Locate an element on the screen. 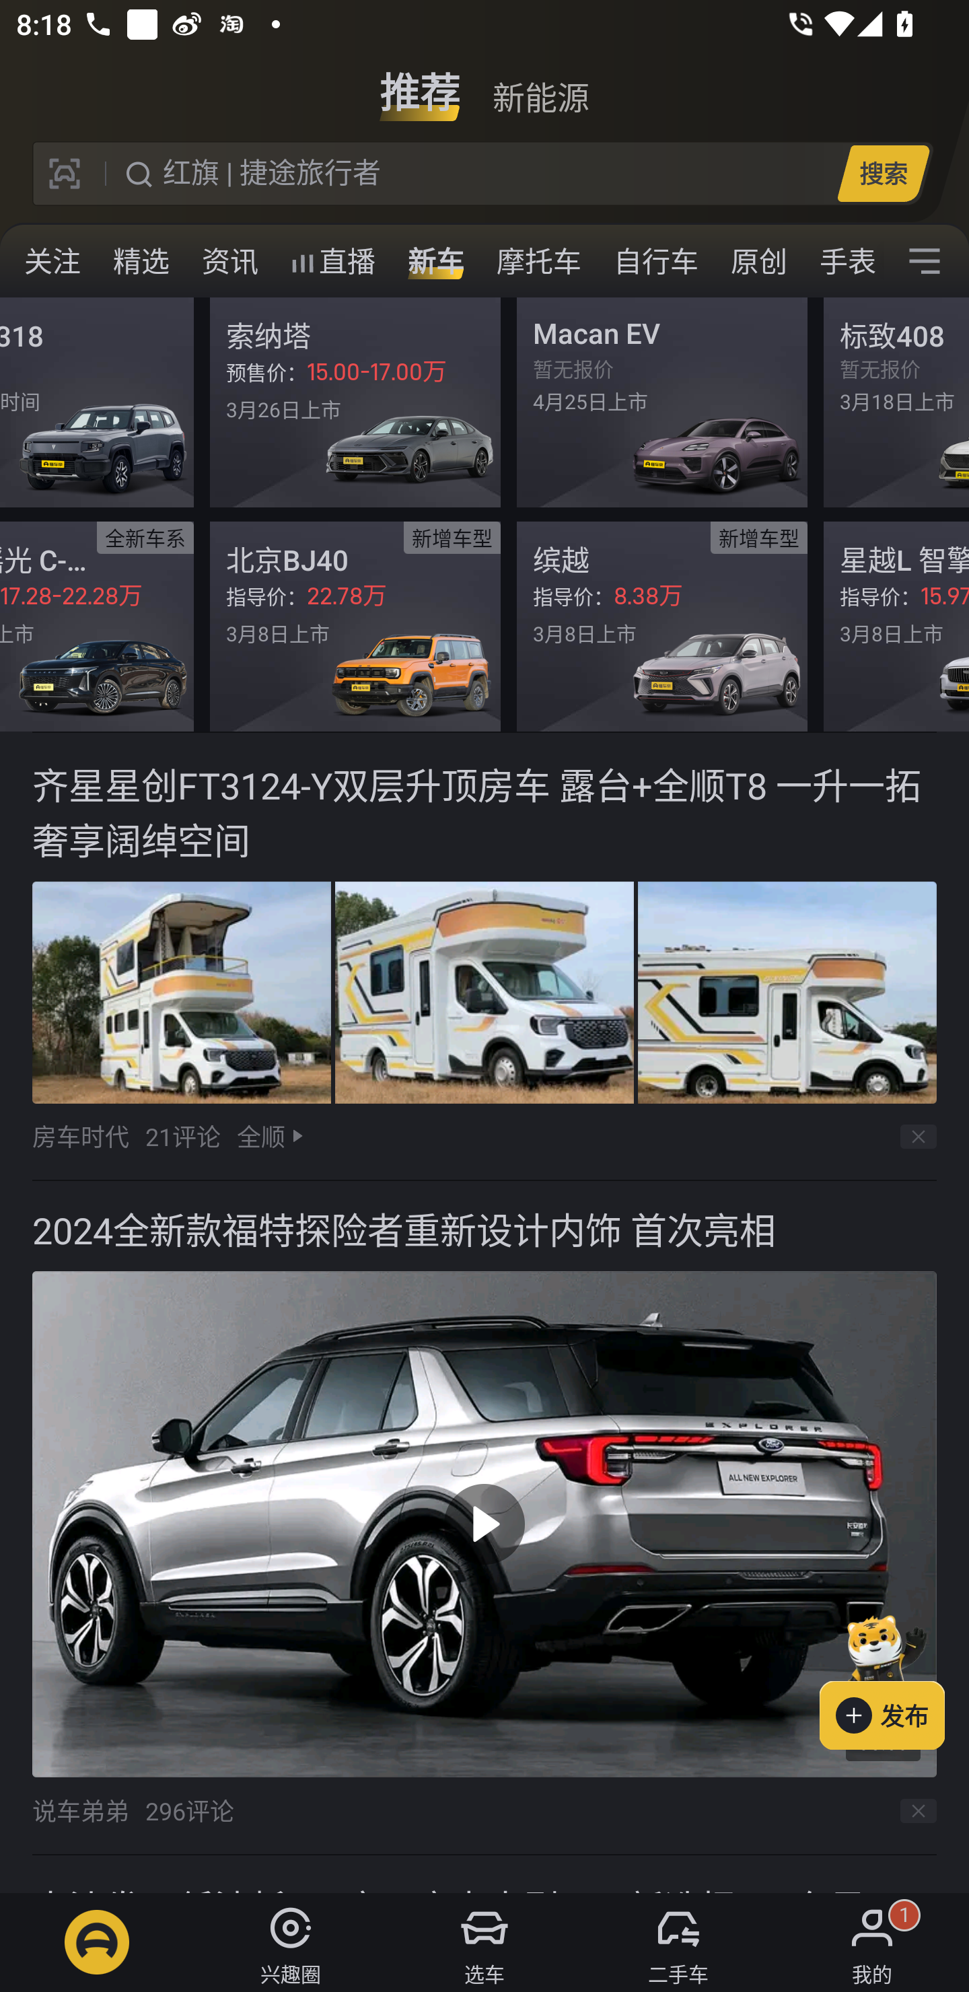 This screenshot has width=969, height=1992. 预售价：15.00-17.00万 is located at coordinates (355, 402).